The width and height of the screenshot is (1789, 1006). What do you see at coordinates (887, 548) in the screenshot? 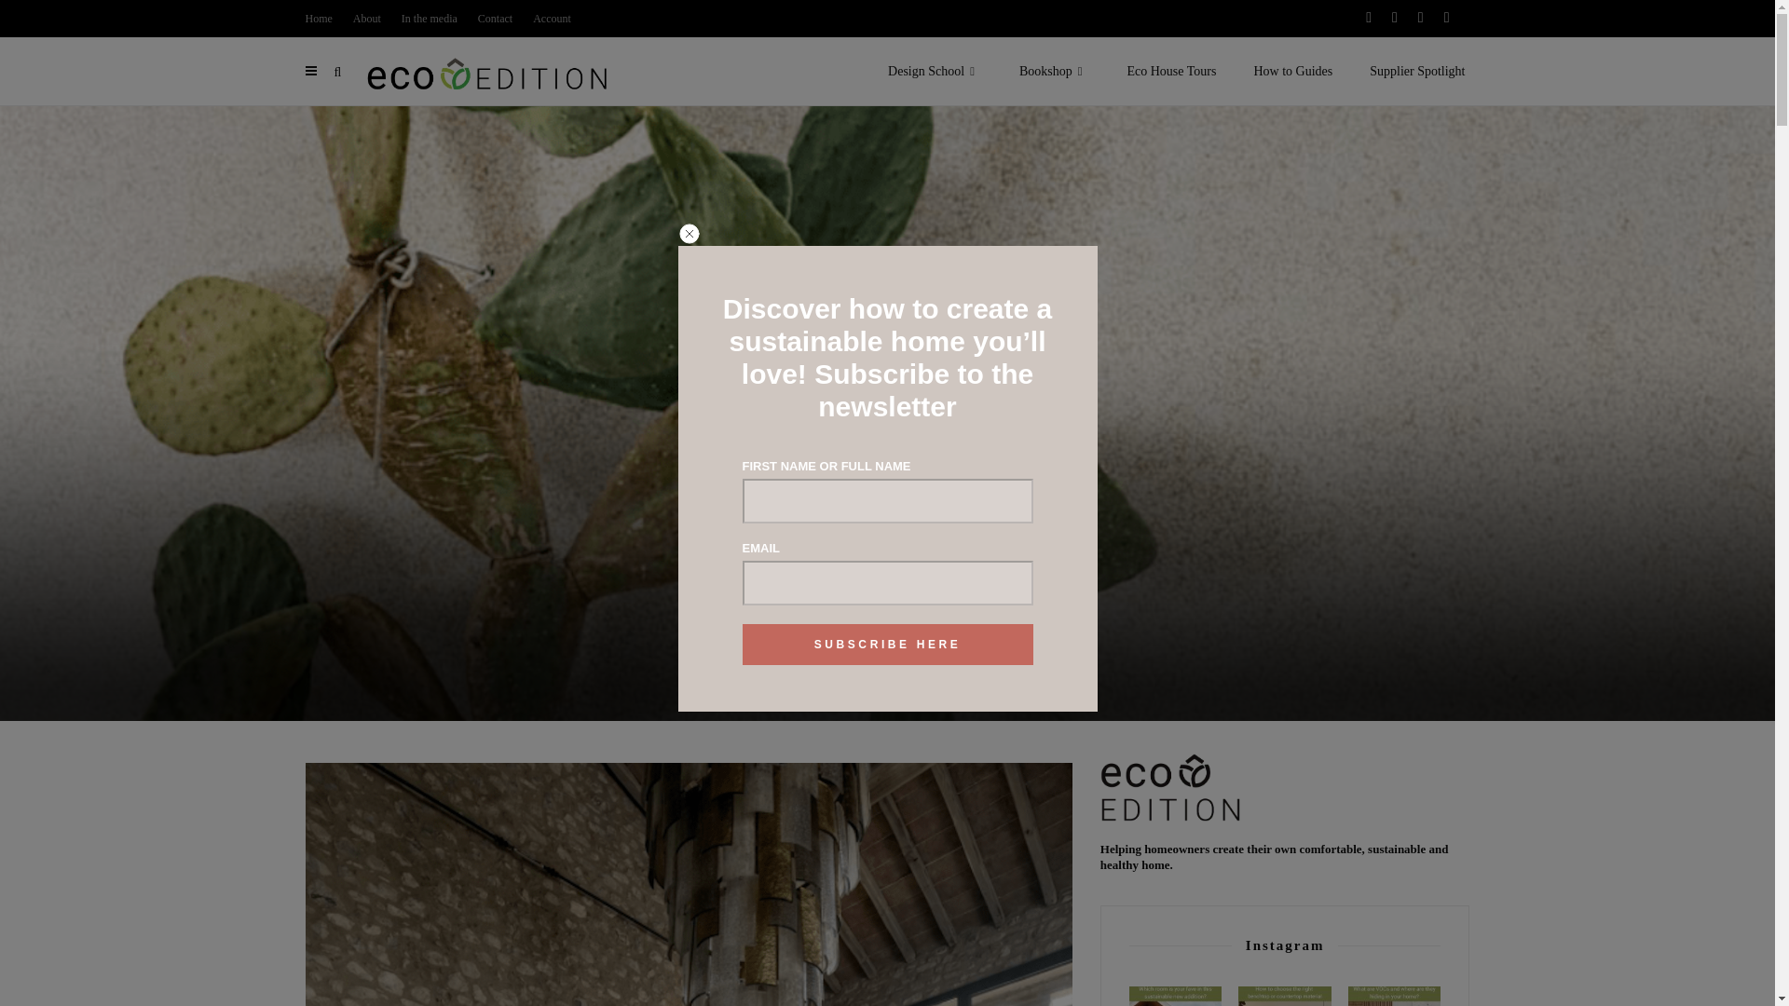
I see `SUPPLIER SPOTLIGHT` at bounding box center [887, 548].